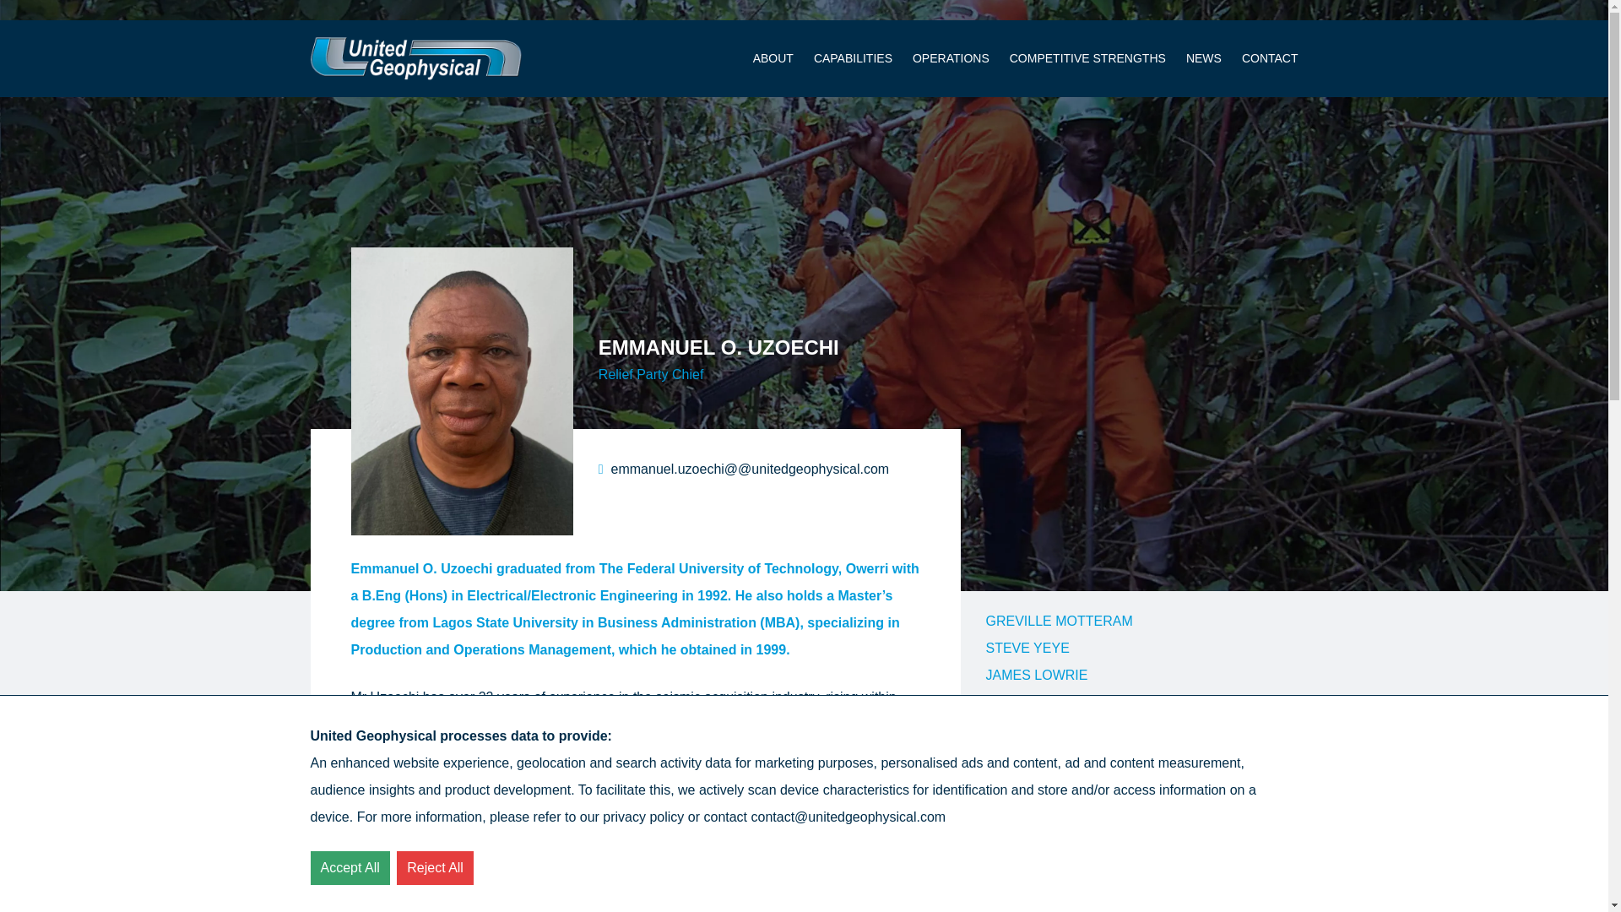  Describe the element at coordinates (1037, 674) in the screenshot. I see `JAMES LOWRIE` at that location.